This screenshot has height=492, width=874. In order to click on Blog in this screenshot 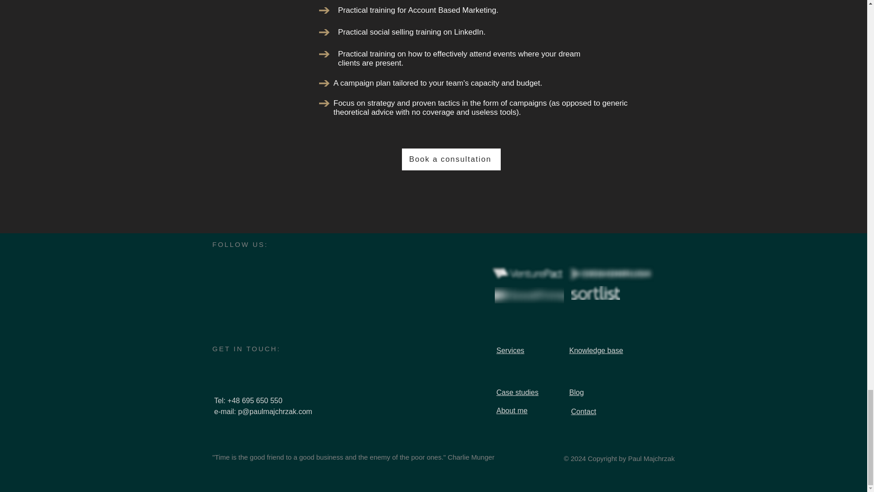, I will do `click(576, 393)`.